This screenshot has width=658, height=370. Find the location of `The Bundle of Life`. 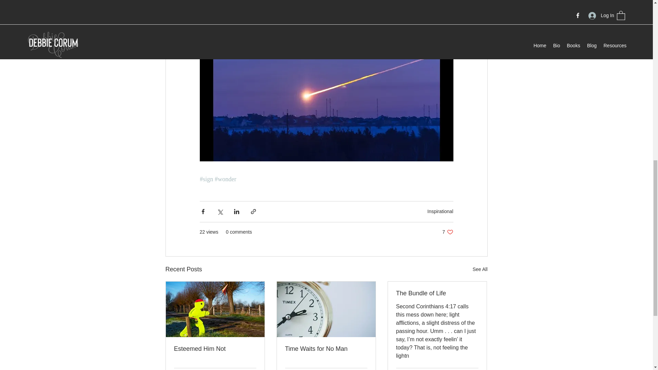

The Bundle of Life is located at coordinates (437, 293).